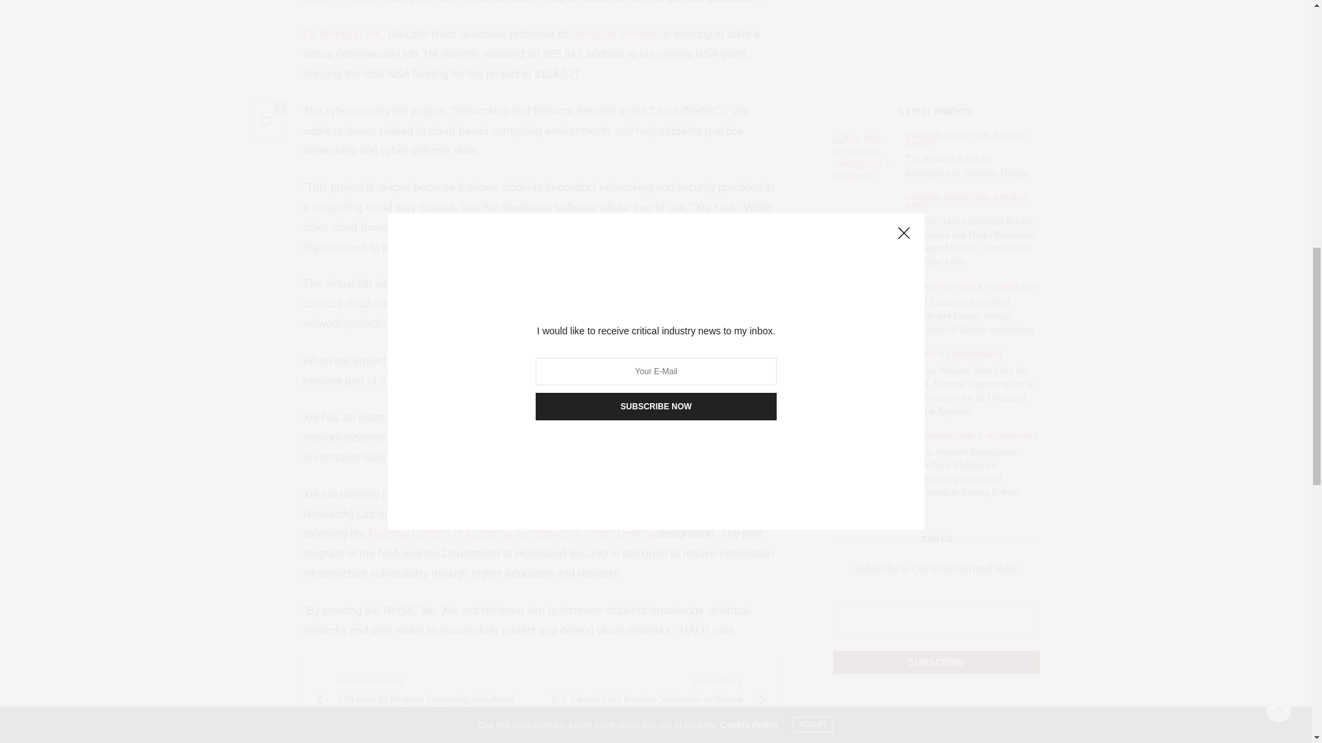  Describe the element at coordinates (508, 514) in the screenshot. I see `notes` at that location.